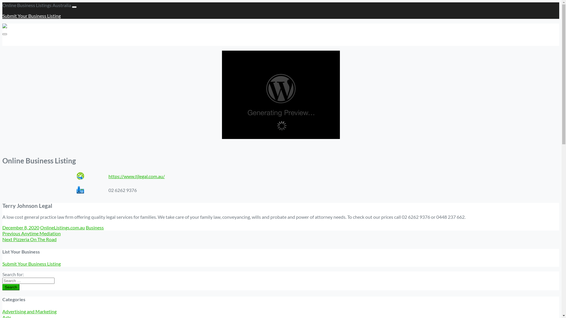 This screenshot has height=318, width=566. What do you see at coordinates (32, 233) in the screenshot?
I see `Previous
Previous post:
Anytime Mediation` at bounding box center [32, 233].